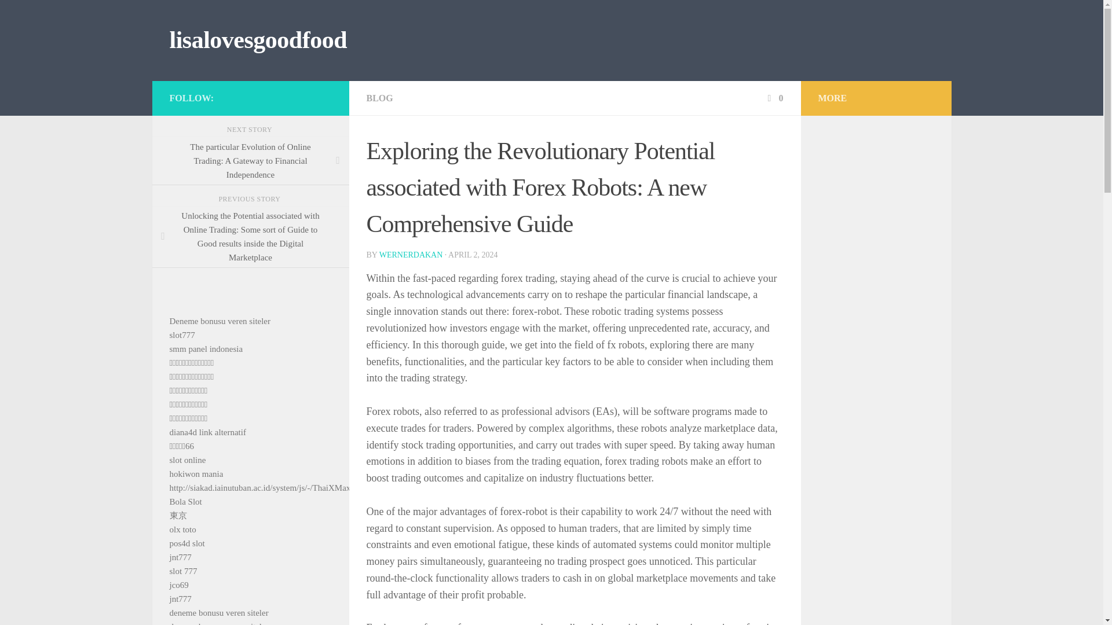 Image resolution: width=1112 pixels, height=625 pixels. I want to click on Bola Slot, so click(185, 501).